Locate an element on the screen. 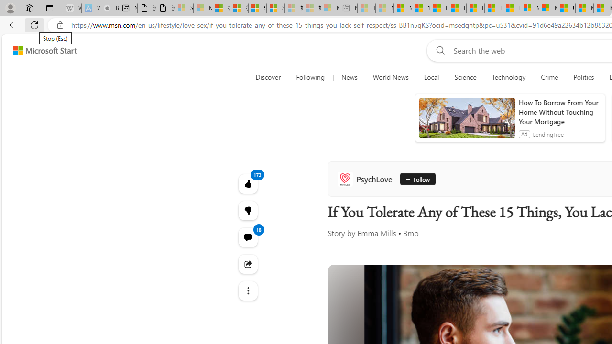 This screenshot has height=344, width=612. Buy iPad - Apple - Sleeping is located at coordinates (109, 9).